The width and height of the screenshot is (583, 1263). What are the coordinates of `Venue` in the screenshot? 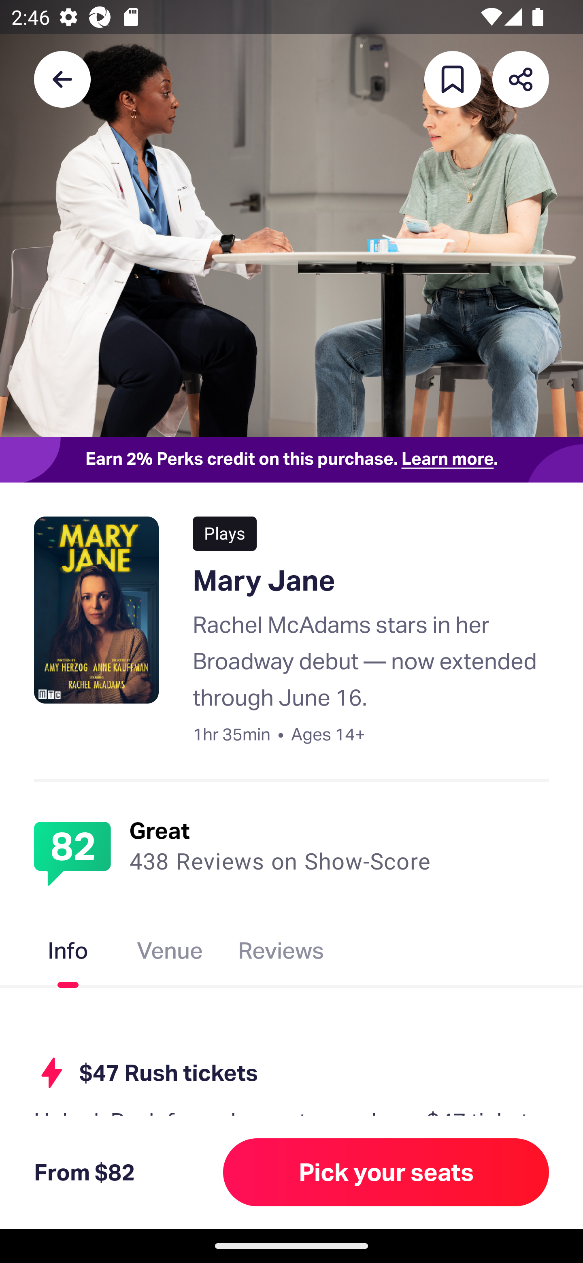 It's located at (170, 953).